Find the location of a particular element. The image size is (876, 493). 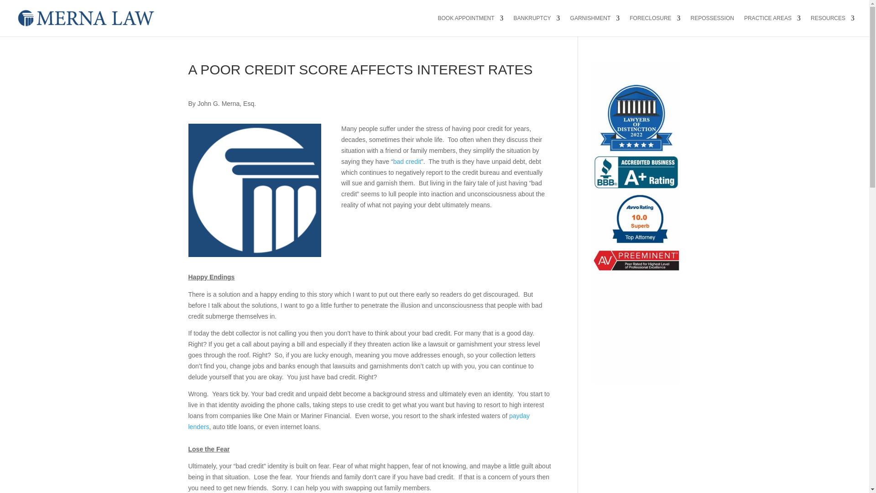

FORECLOSURE is located at coordinates (655, 26).